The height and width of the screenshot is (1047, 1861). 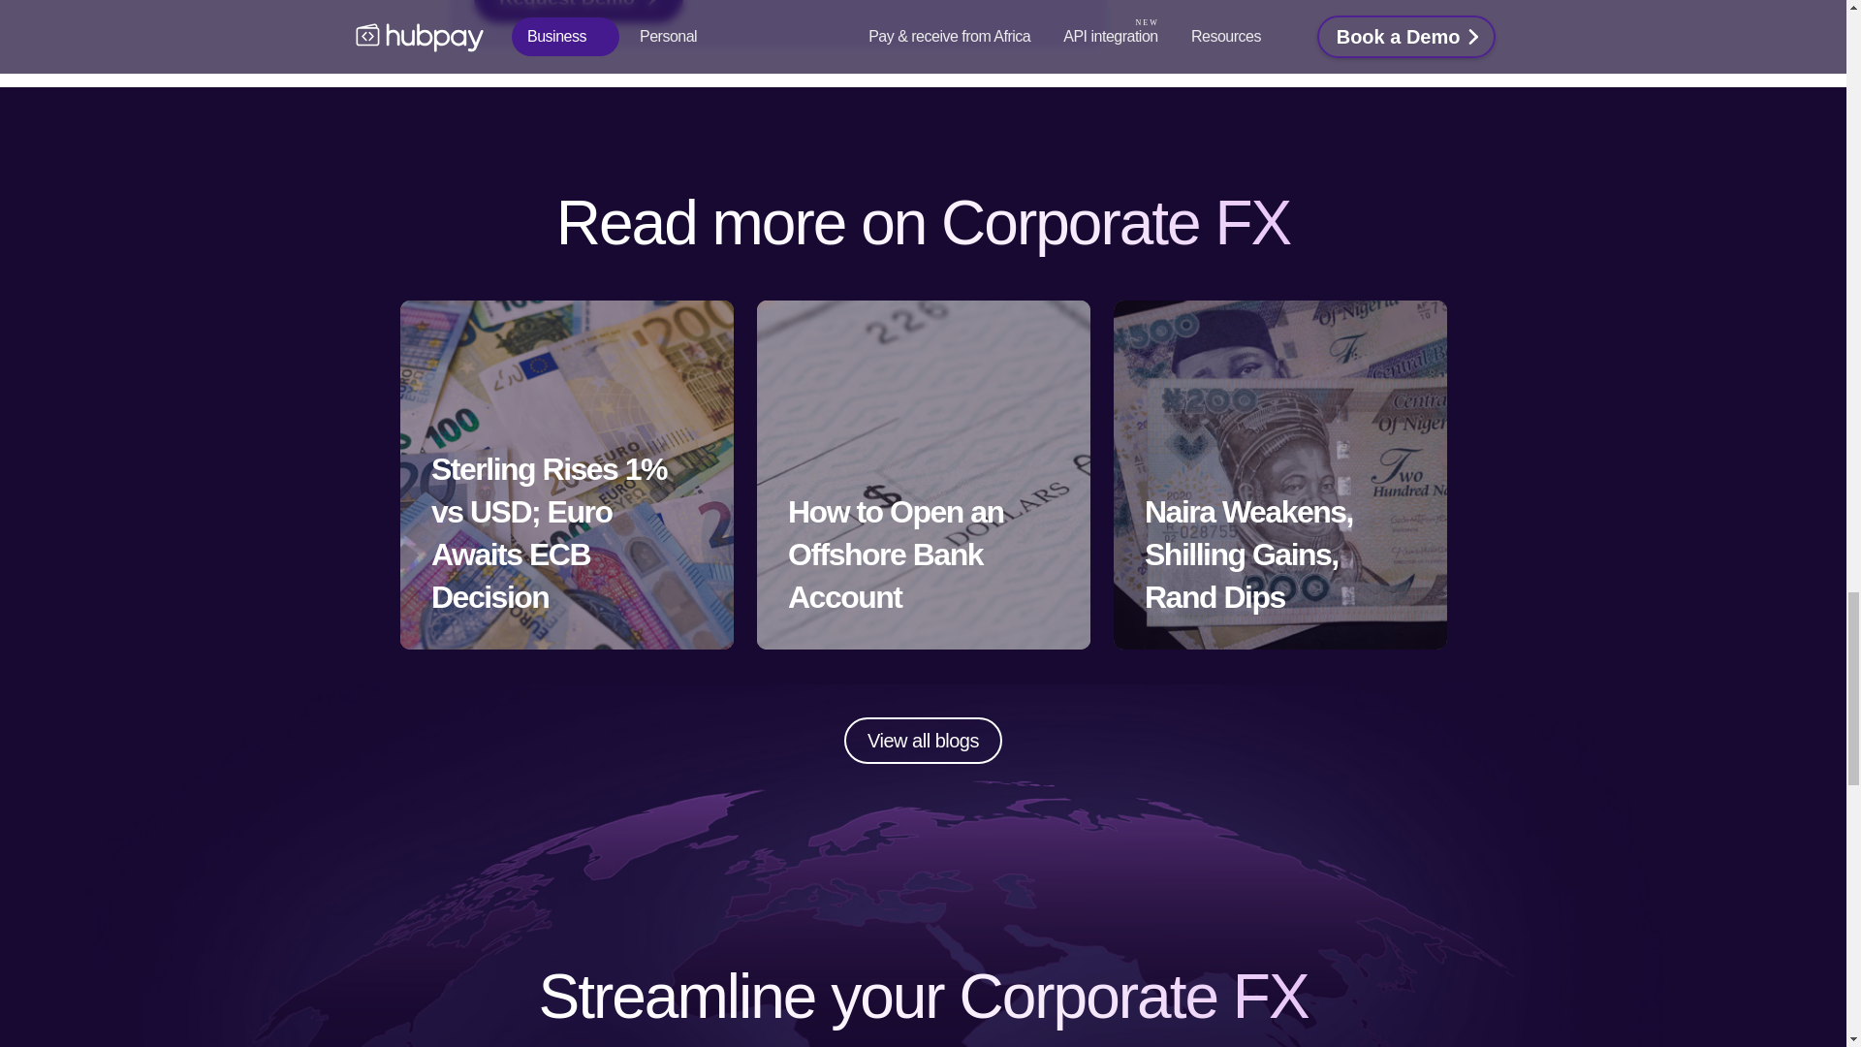 What do you see at coordinates (1279, 474) in the screenshot?
I see `Naira Weakens, Shilling Gains, Rand Dips` at bounding box center [1279, 474].